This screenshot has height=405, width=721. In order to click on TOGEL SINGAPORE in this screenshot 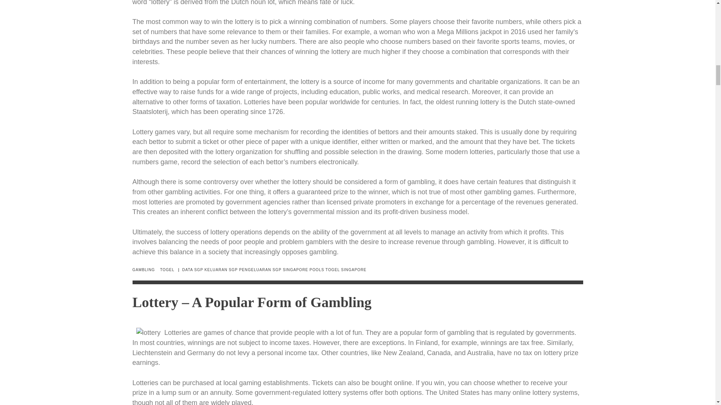, I will do `click(346, 269)`.